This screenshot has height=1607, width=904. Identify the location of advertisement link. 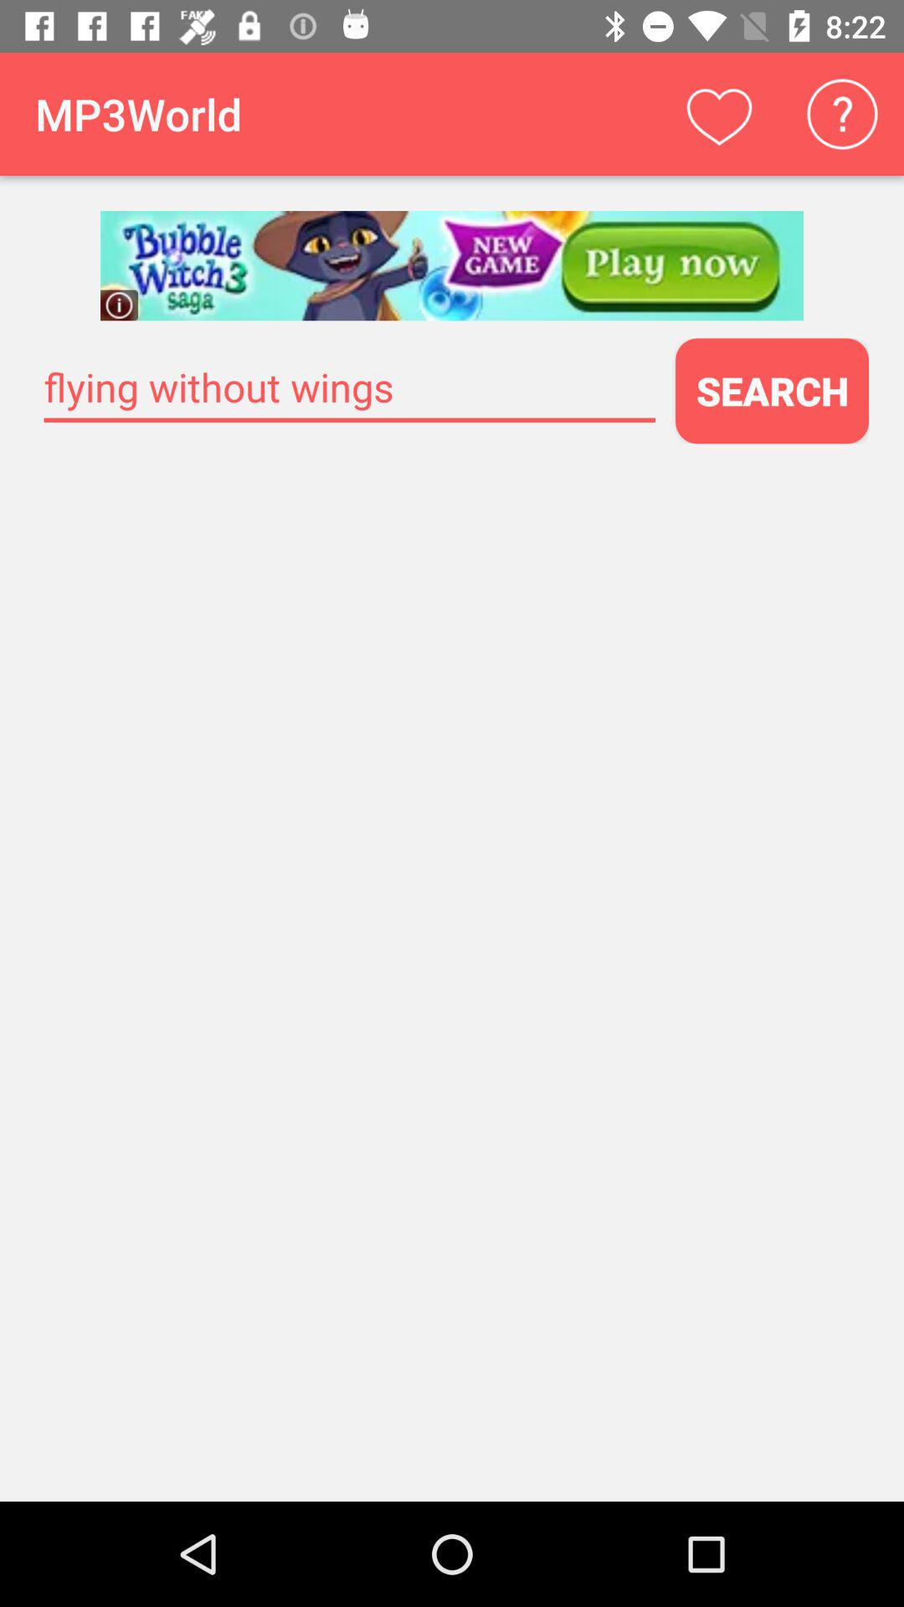
(452, 266).